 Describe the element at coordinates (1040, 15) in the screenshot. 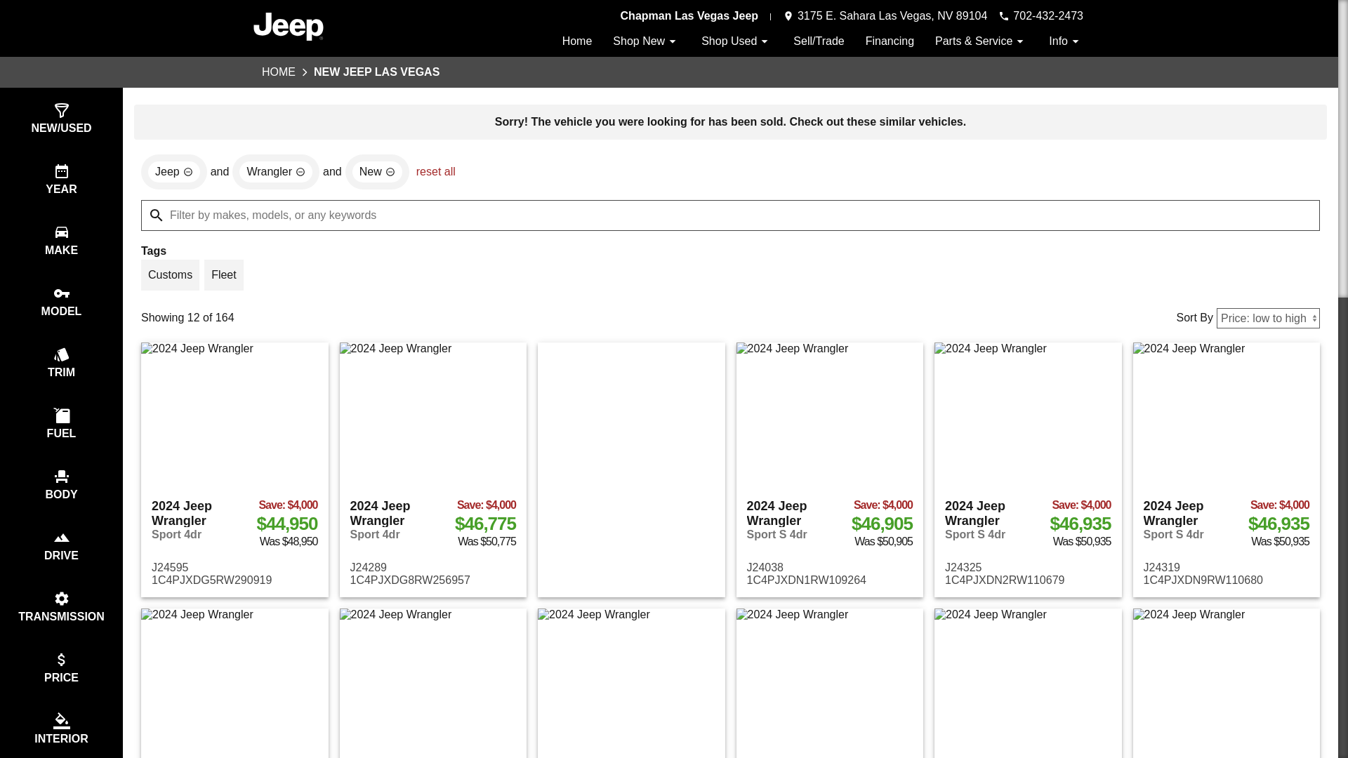

I see `702-432-2473` at that location.